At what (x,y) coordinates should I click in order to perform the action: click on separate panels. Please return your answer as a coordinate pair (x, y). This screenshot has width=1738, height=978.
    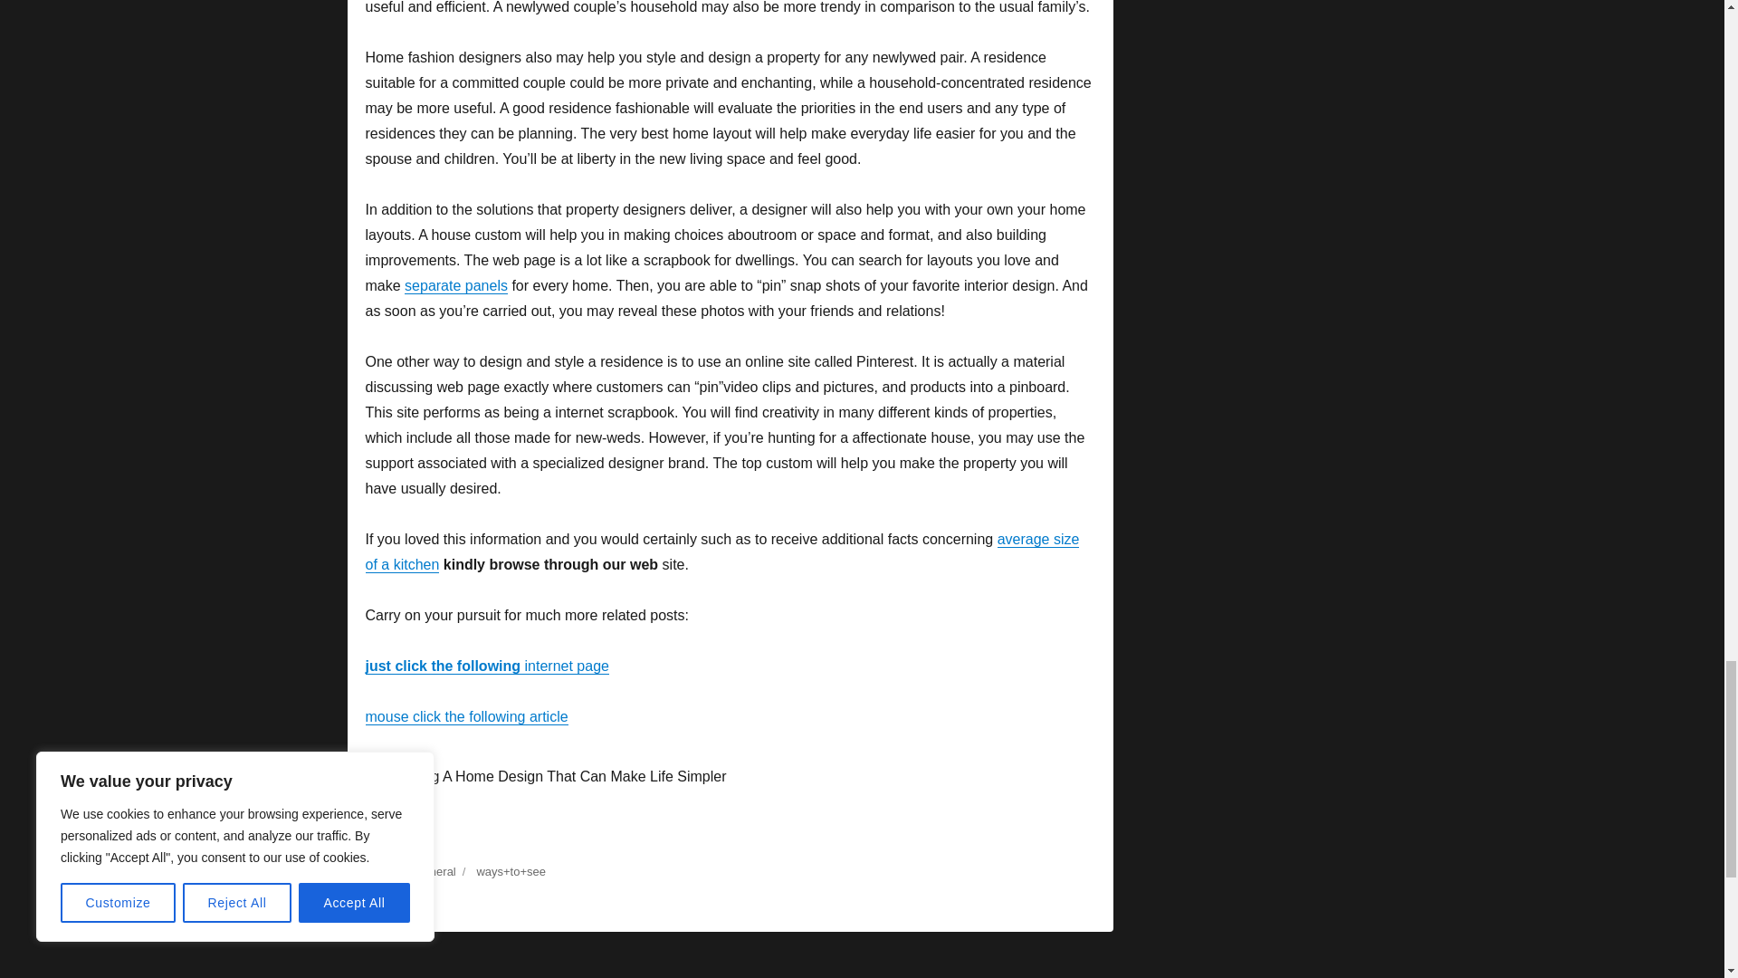
    Looking at the image, I should click on (456, 285).